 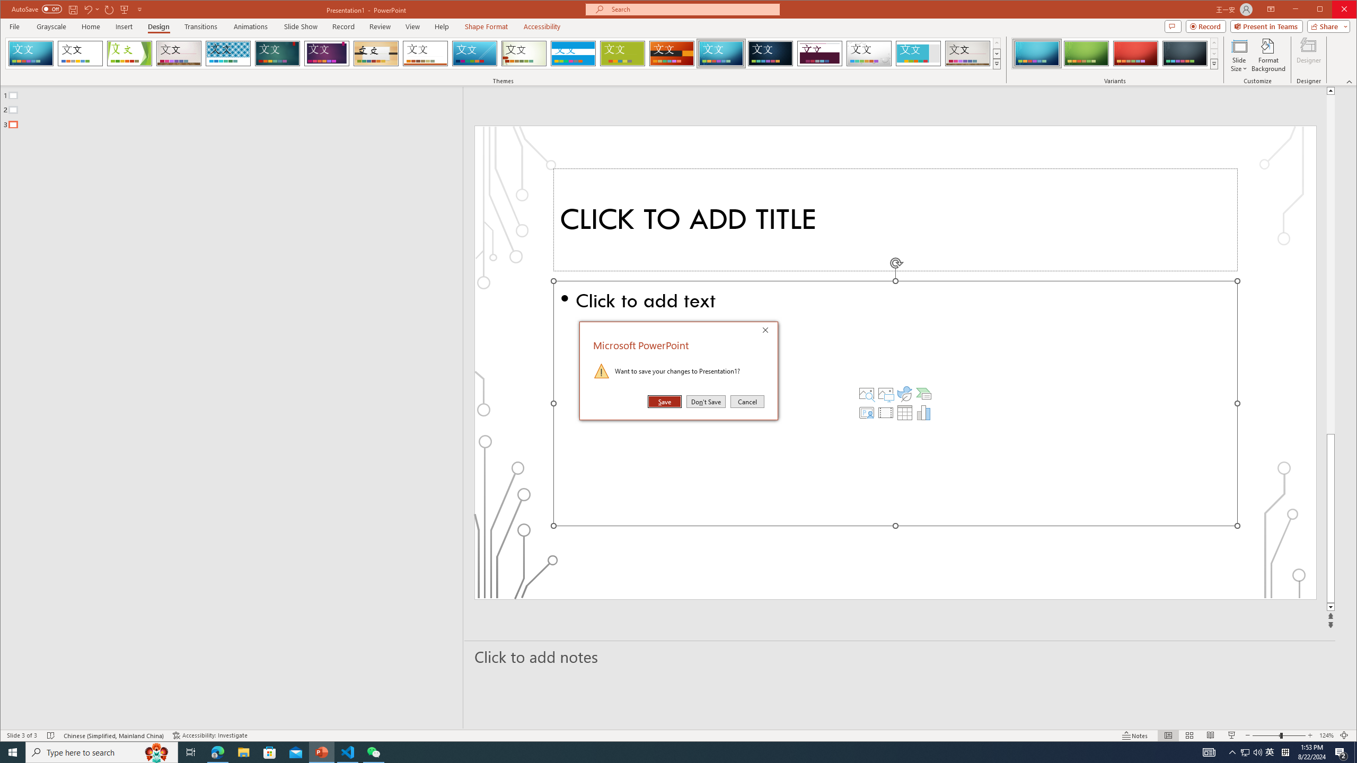 I want to click on Q2790: 100%, so click(x=1257, y=752).